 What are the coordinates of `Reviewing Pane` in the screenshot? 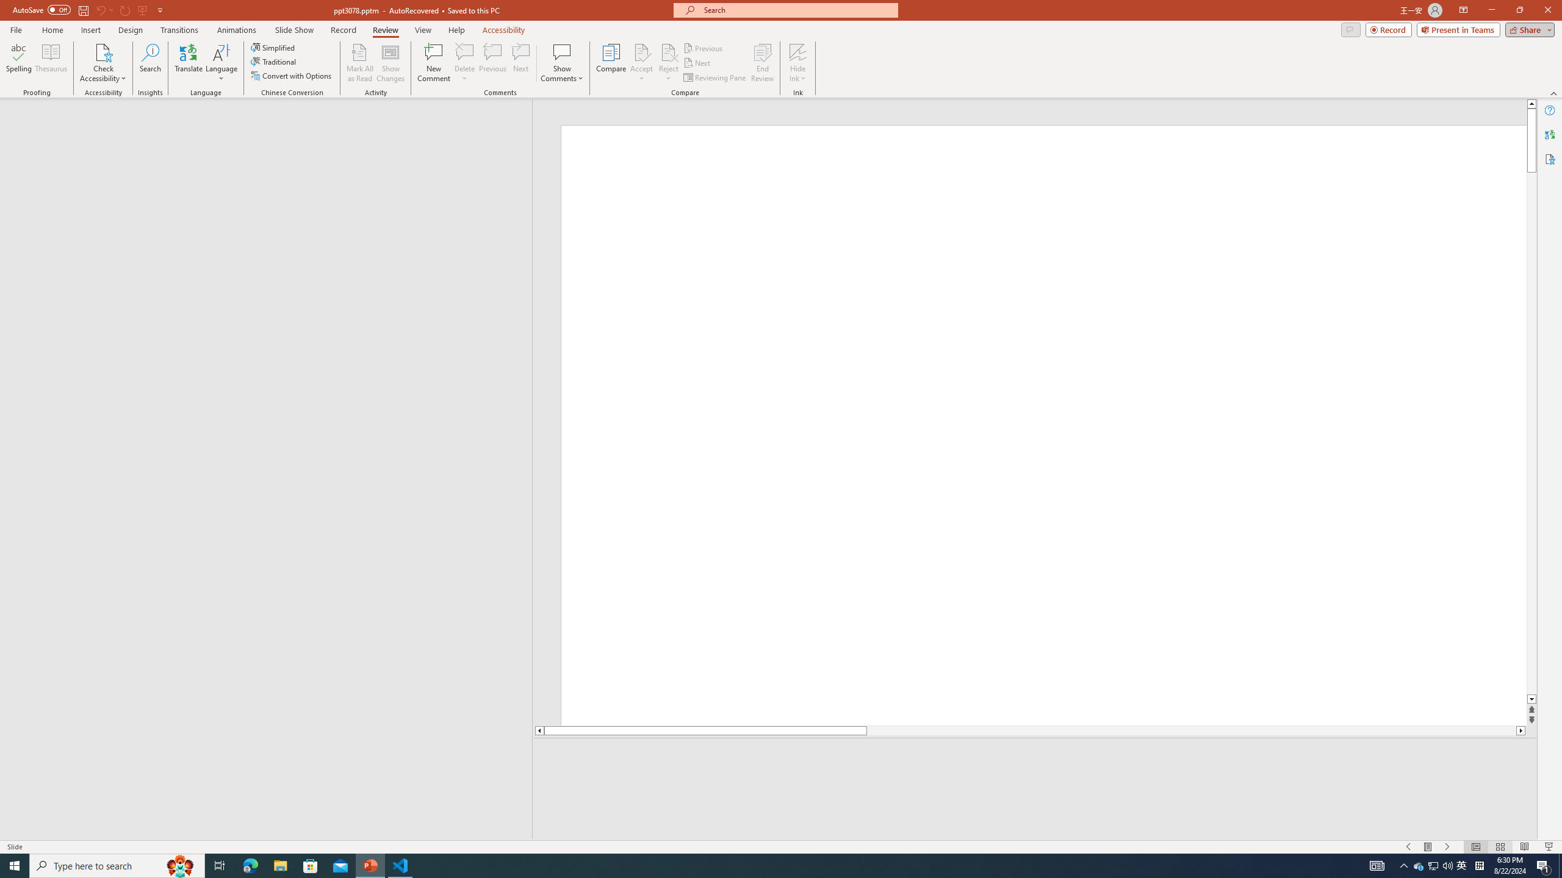 It's located at (715, 78).